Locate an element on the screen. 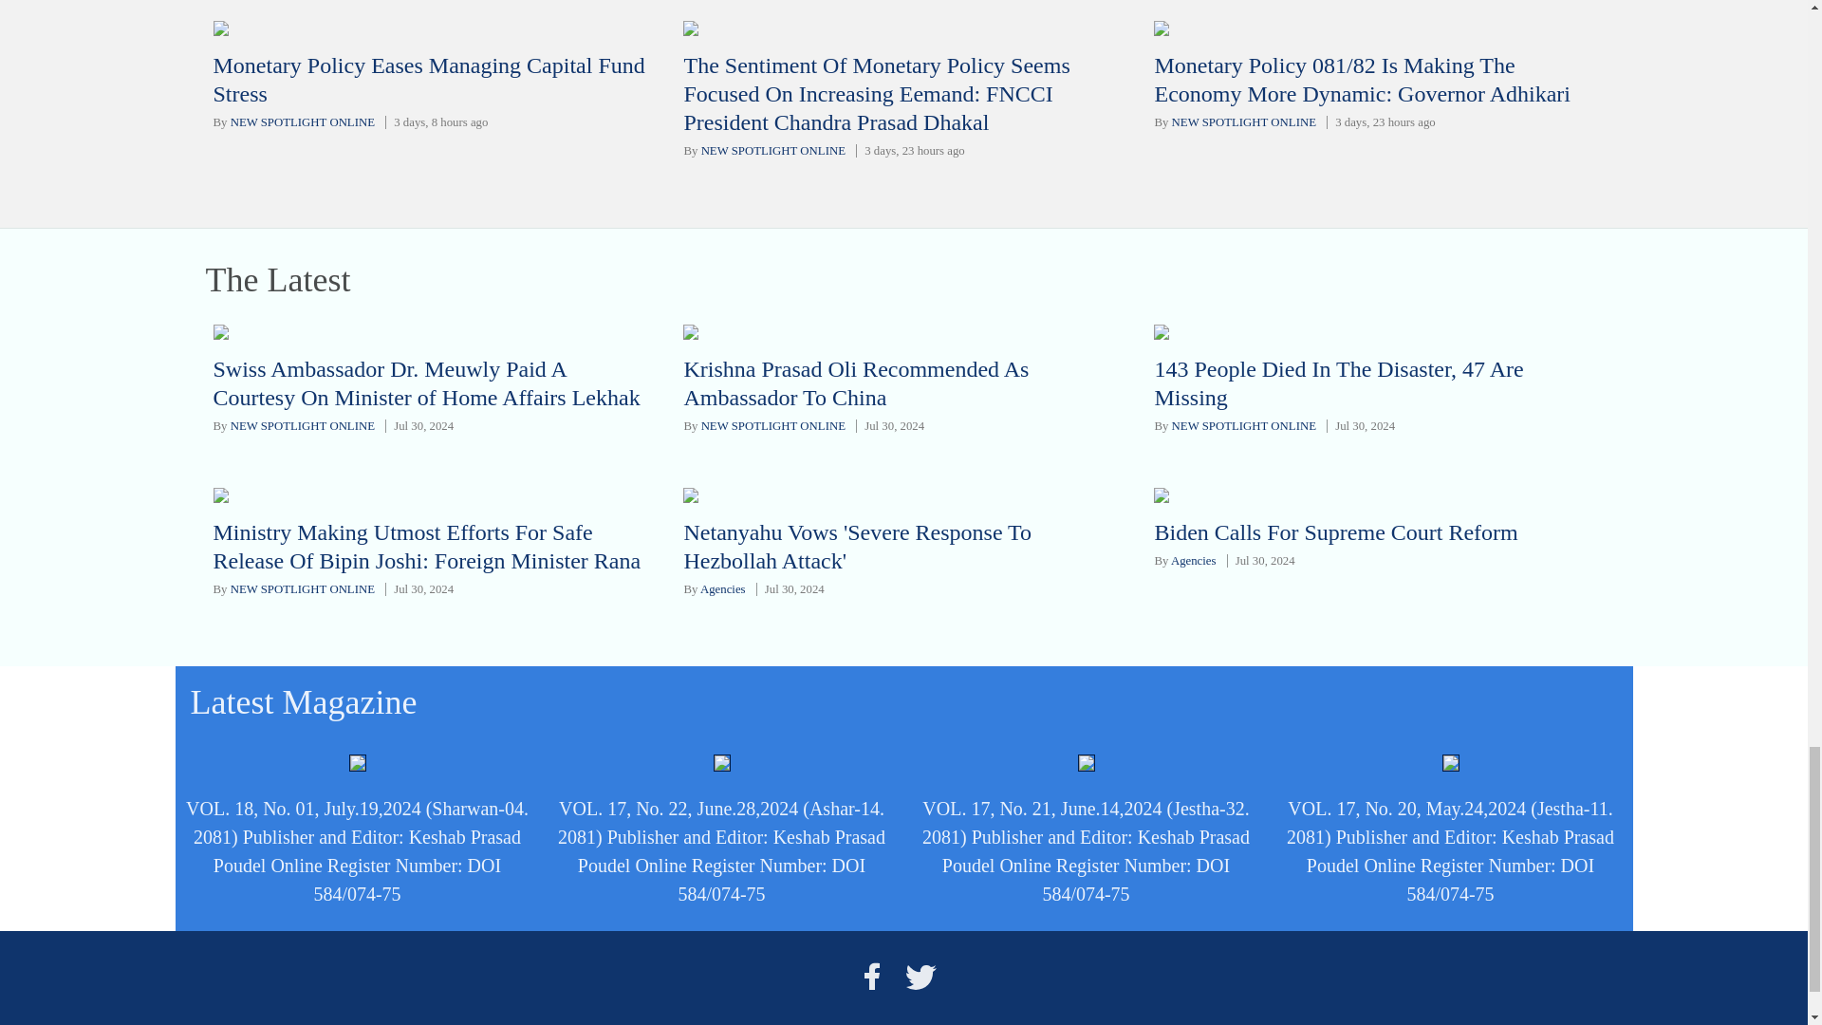 This screenshot has width=1822, height=1025. twitter icon is located at coordinates (920, 977).